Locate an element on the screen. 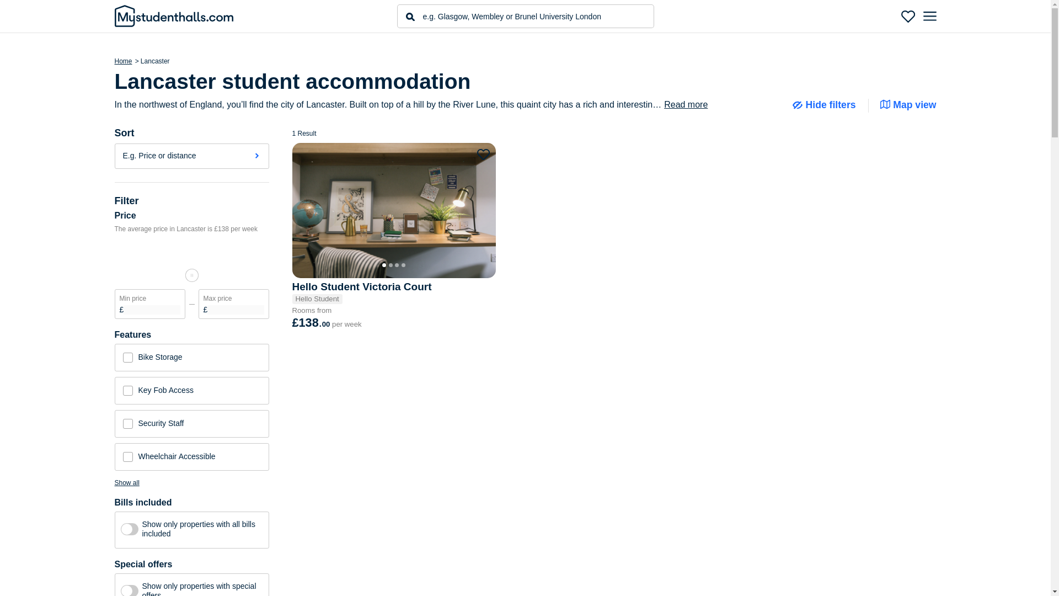  wheelchair is located at coordinates (127, 457).